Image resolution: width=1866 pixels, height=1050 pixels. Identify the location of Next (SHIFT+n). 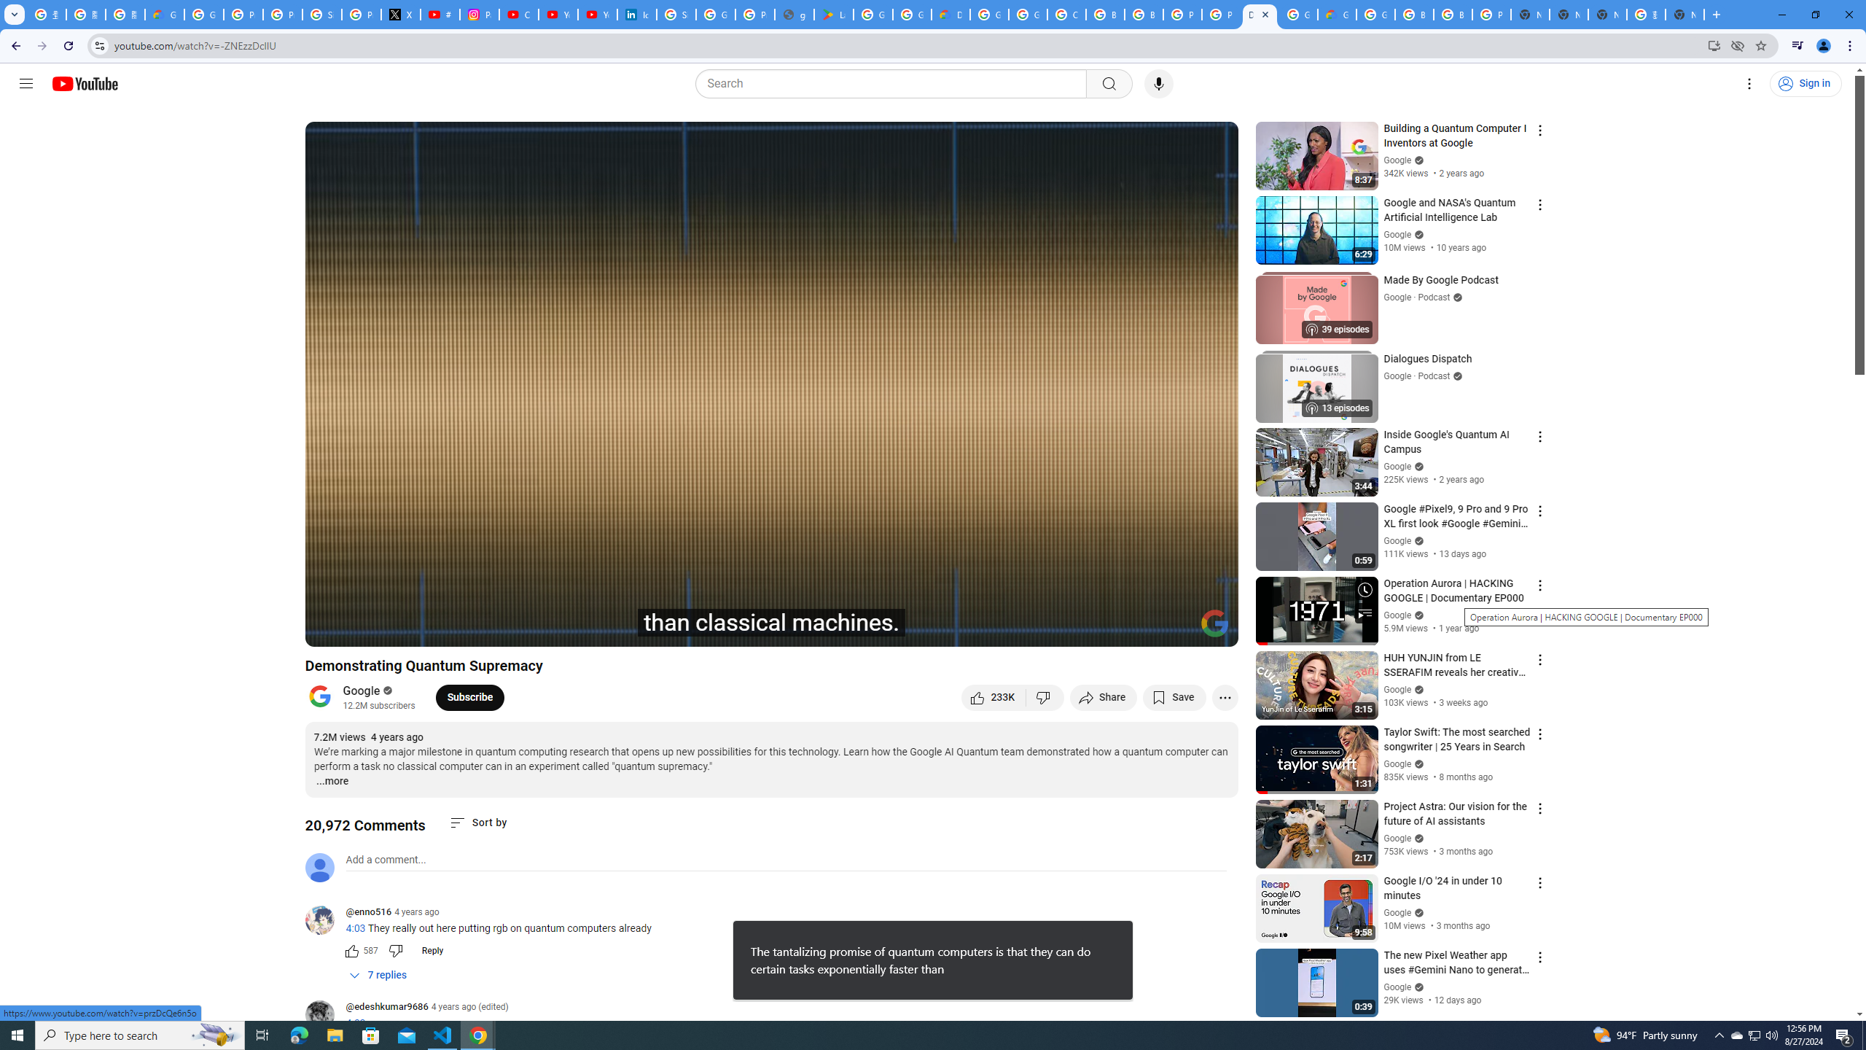
(364, 629).